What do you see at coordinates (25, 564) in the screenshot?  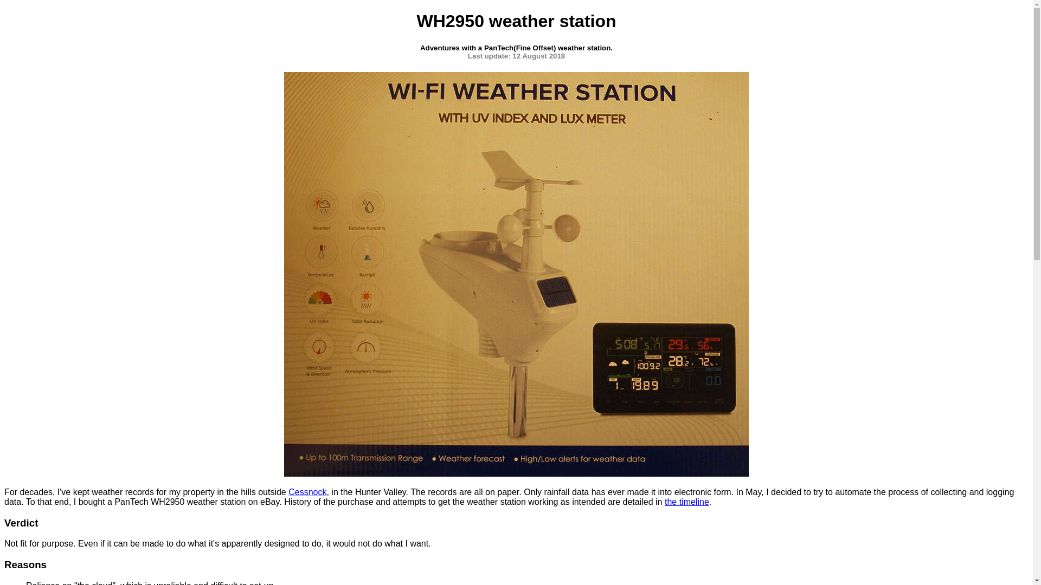 I see `Reasons` at bounding box center [25, 564].